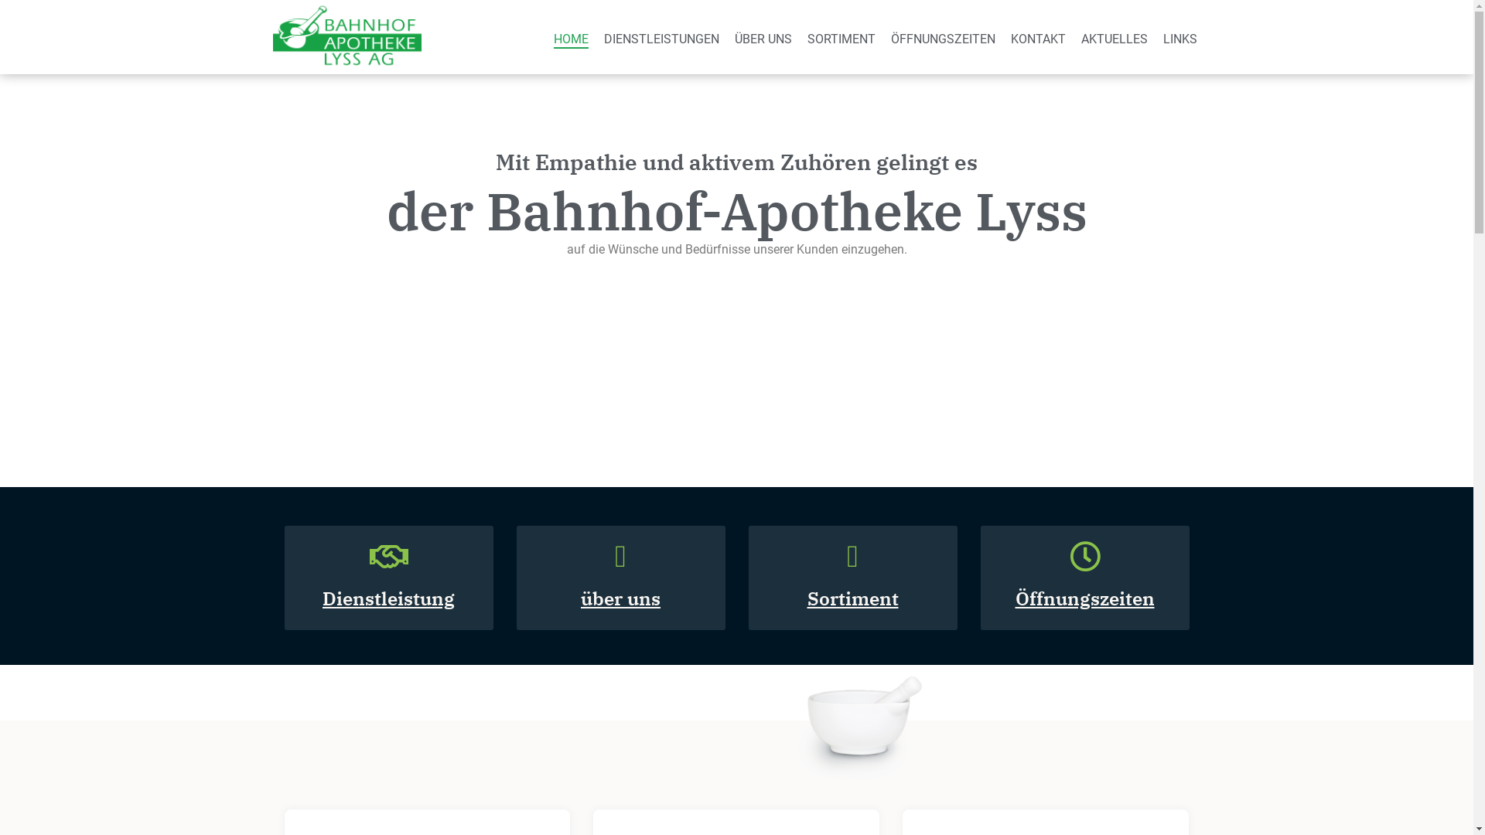  Describe the element at coordinates (662, 39) in the screenshot. I see `DIENSTLEISTUNGEN` at that location.